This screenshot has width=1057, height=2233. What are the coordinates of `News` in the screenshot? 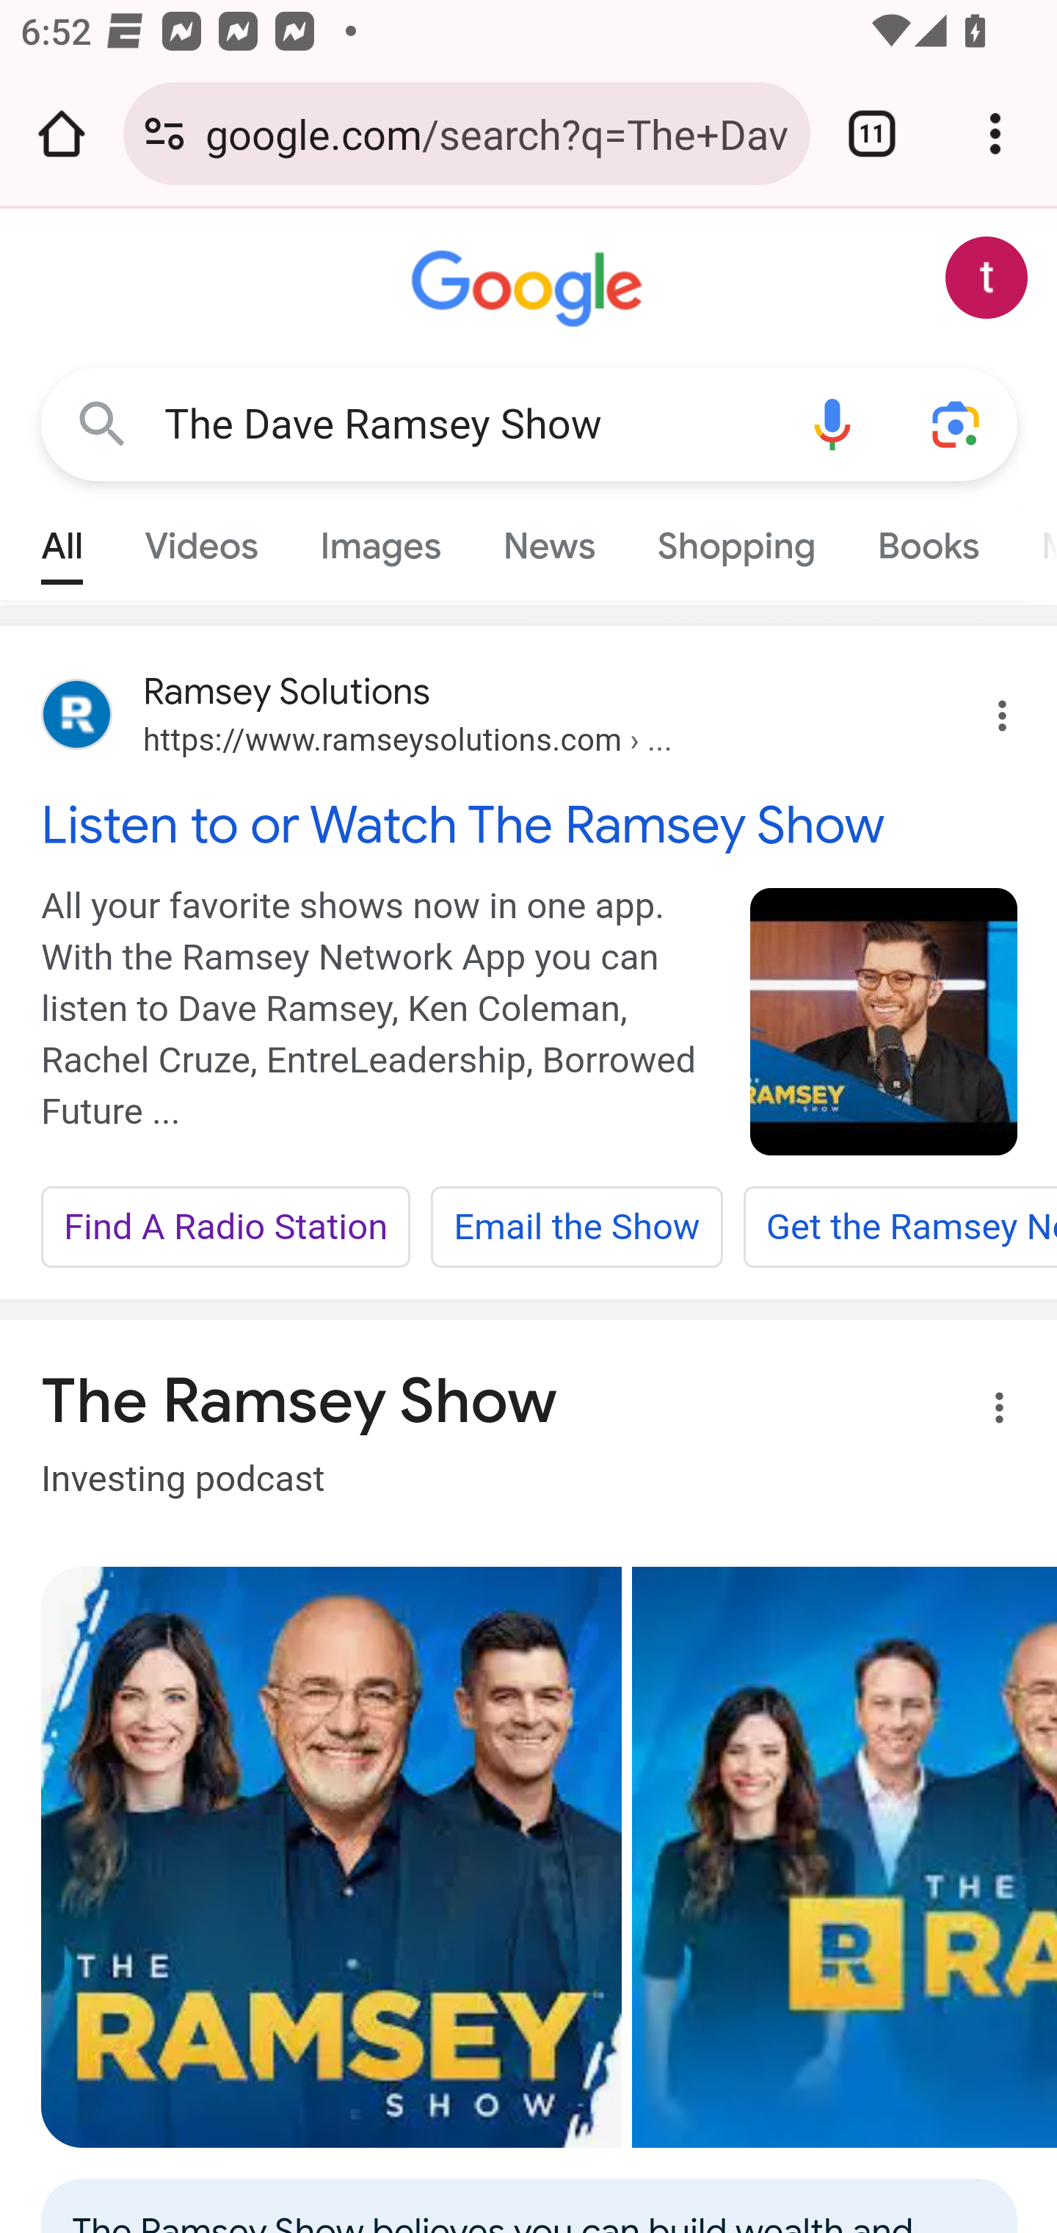 It's located at (549, 539).